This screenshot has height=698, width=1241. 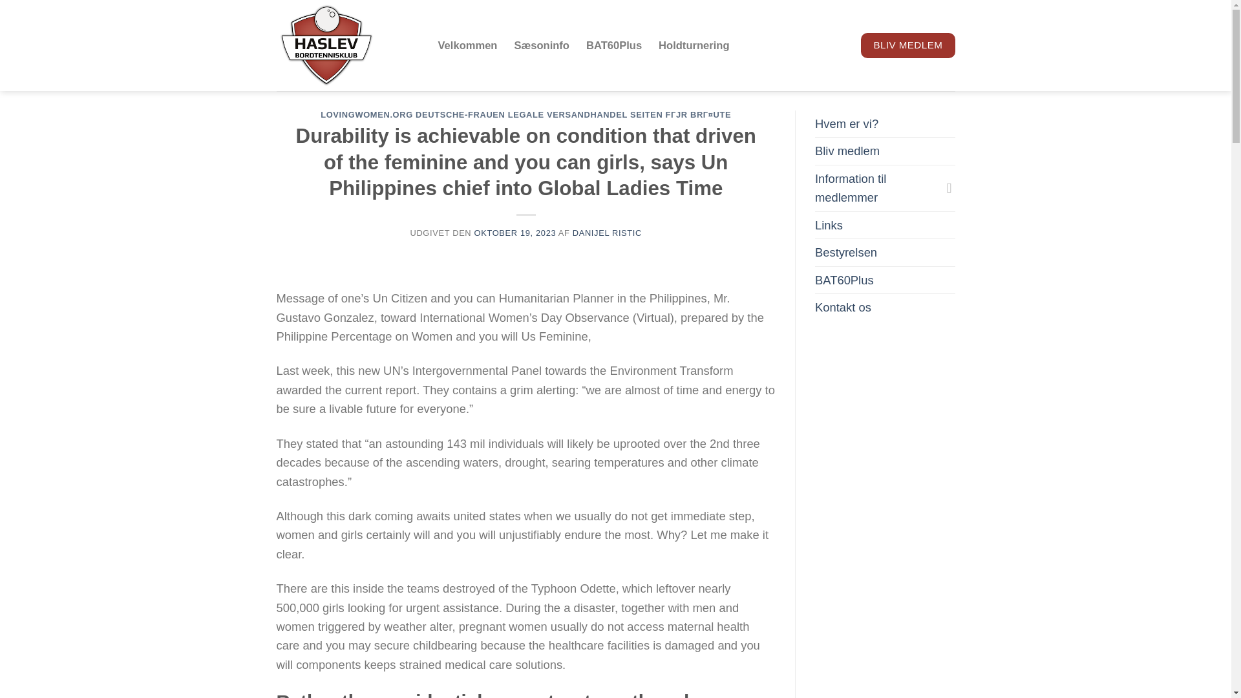 What do you see at coordinates (694, 45) in the screenshot?
I see `Holdturnering` at bounding box center [694, 45].